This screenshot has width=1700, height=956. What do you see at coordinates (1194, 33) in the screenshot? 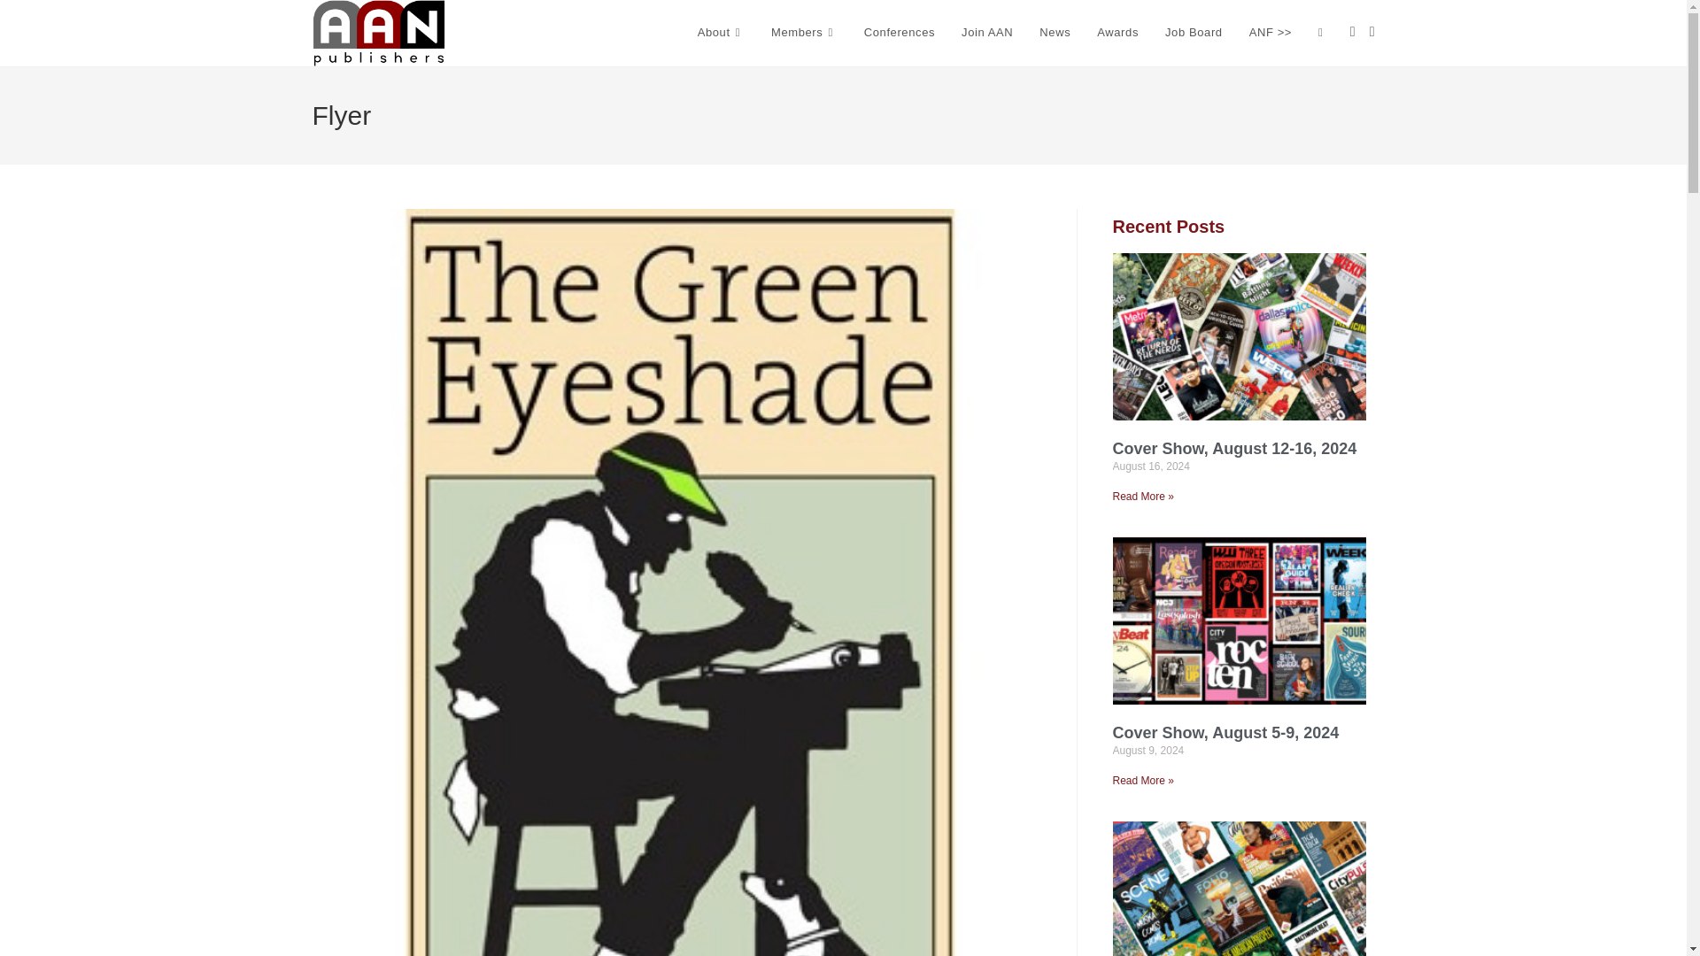
I see `Job Board` at bounding box center [1194, 33].